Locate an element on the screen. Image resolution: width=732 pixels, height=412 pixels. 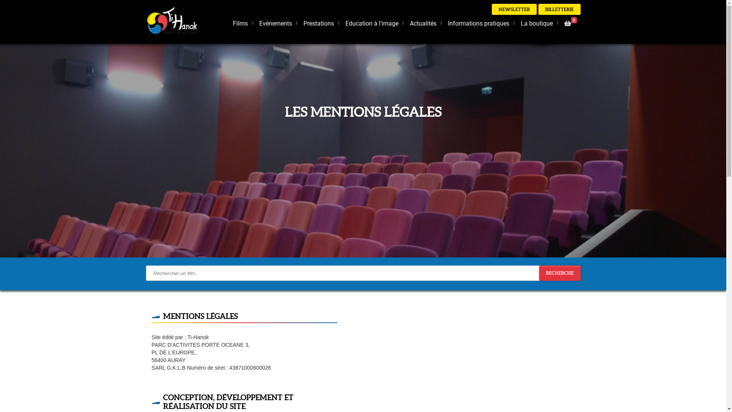
La boutique is located at coordinates (537, 24).